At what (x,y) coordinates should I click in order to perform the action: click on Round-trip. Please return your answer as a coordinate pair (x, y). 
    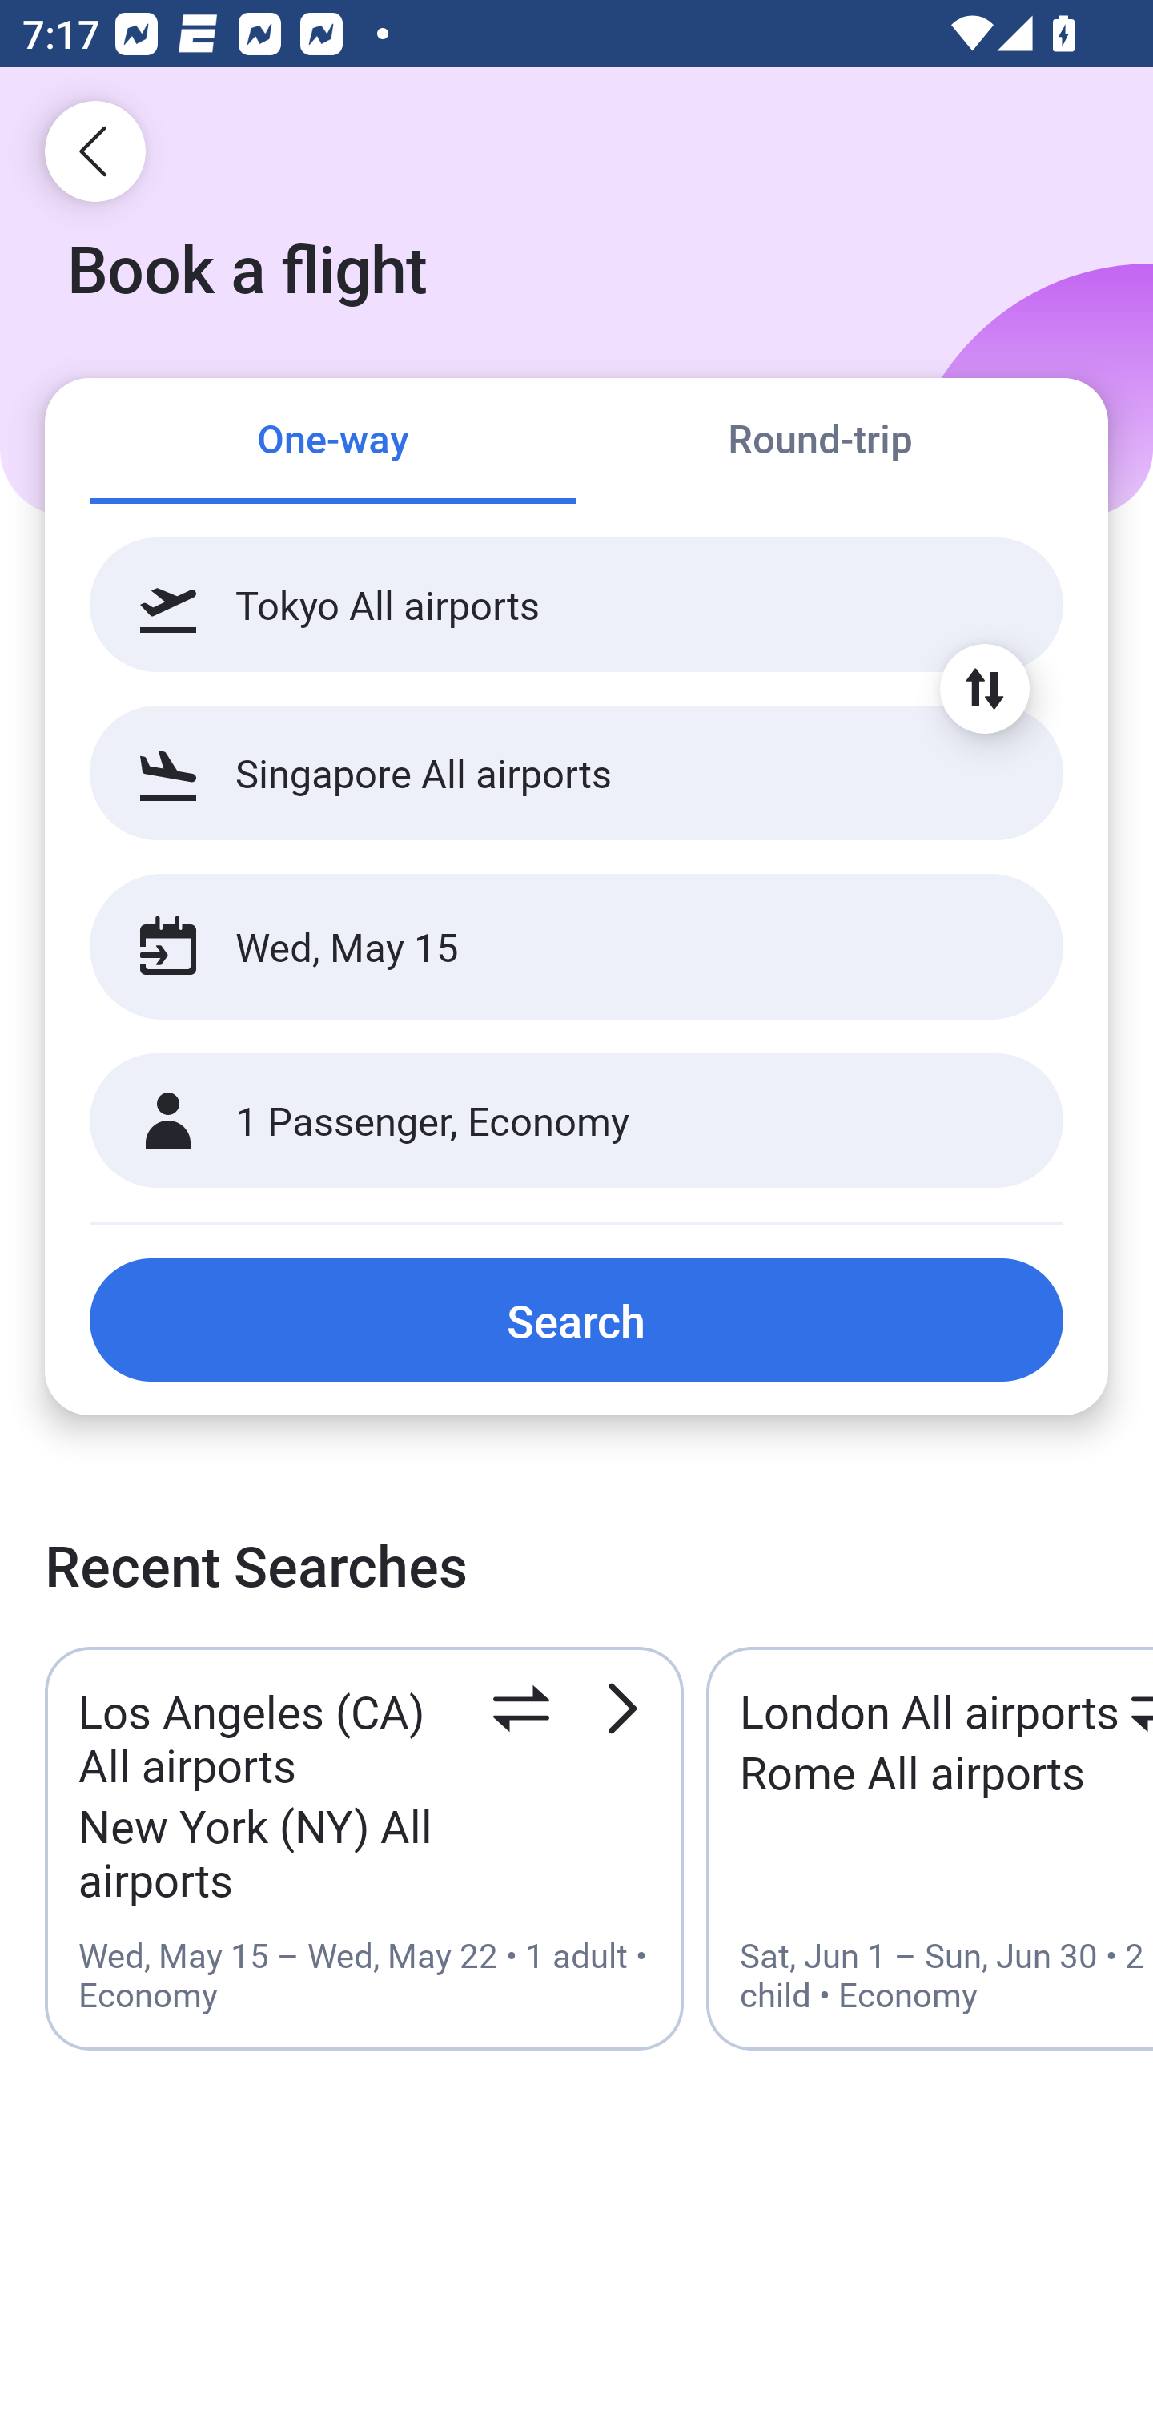
    Looking at the image, I should click on (820, 442).